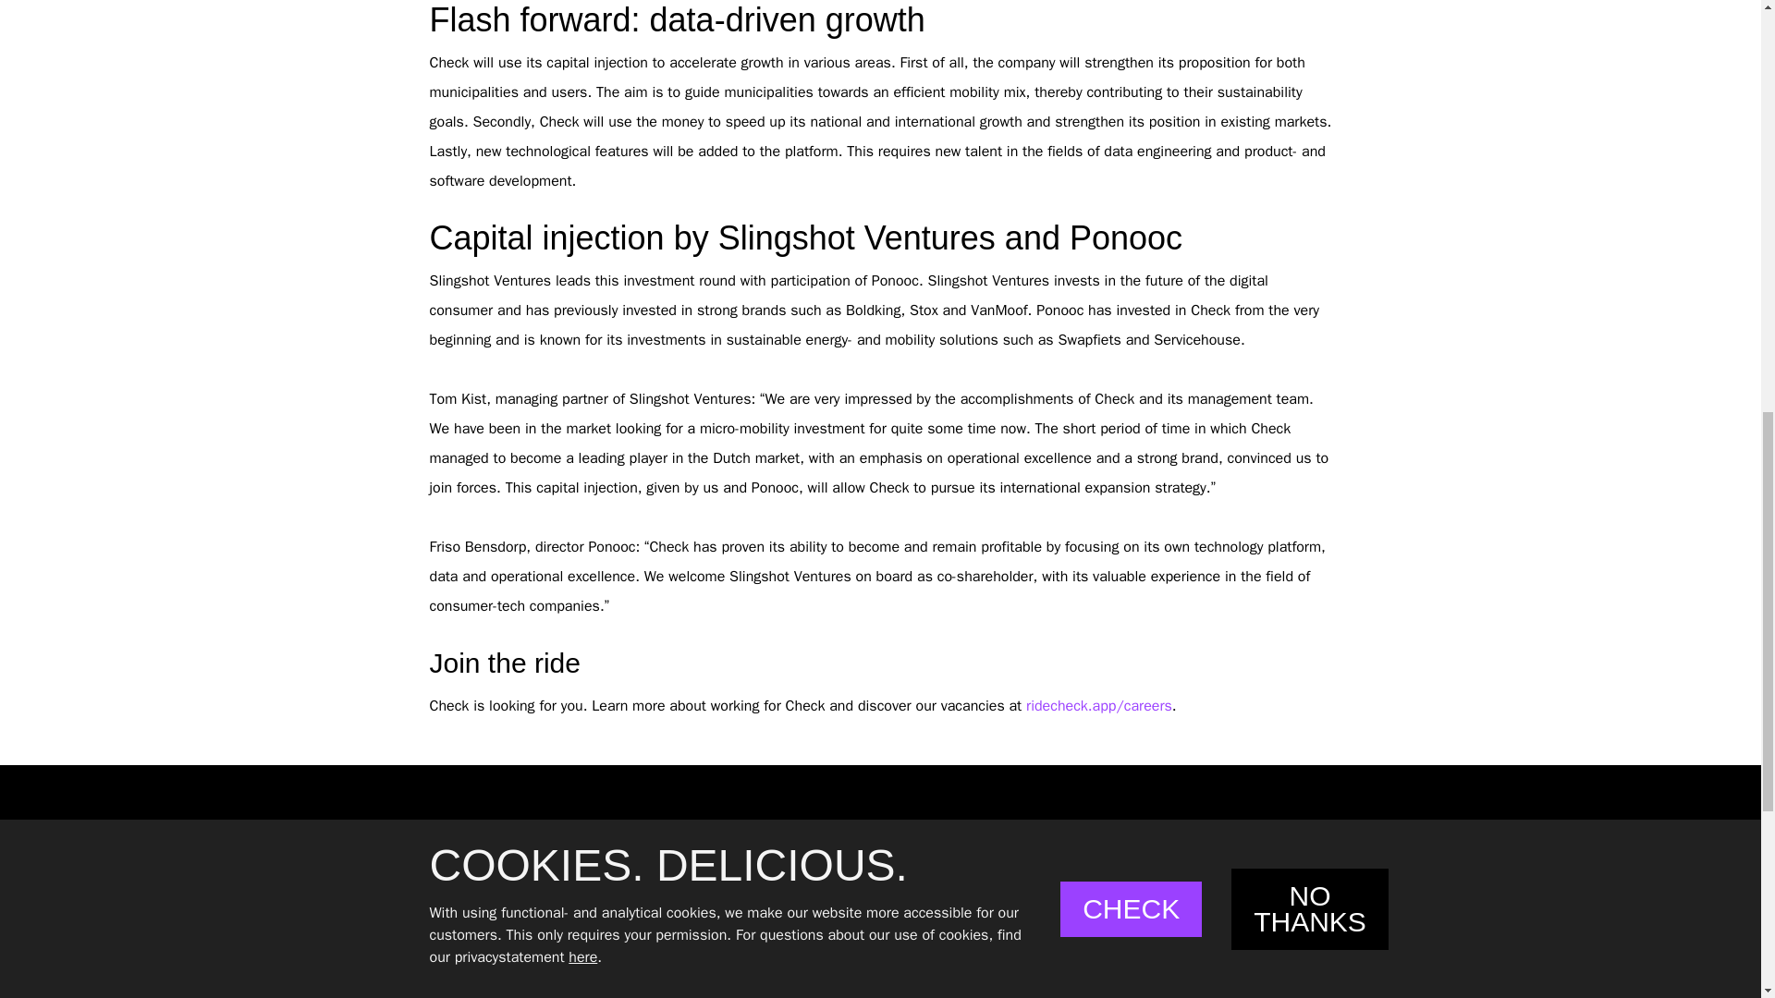 The image size is (1775, 998). What do you see at coordinates (830, 996) in the screenshot?
I see `SHOP` at bounding box center [830, 996].